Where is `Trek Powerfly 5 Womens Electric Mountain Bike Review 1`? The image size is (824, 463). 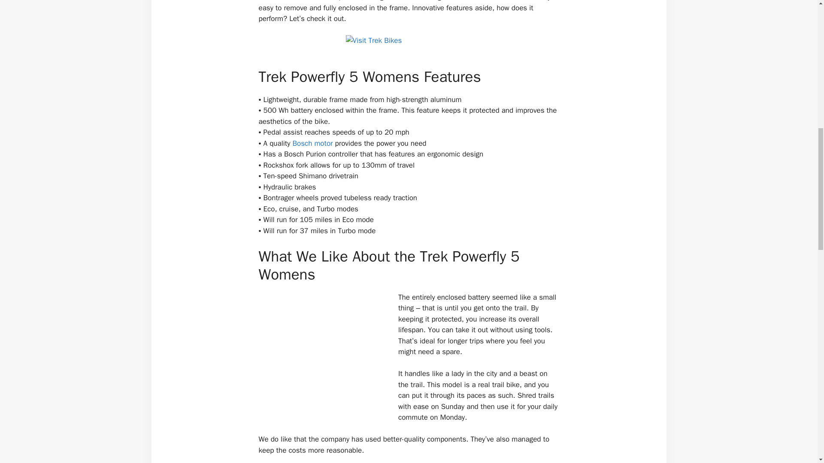
Trek Powerfly 5 Womens Electric Mountain Bike Review 1 is located at coordinates (409, 45).